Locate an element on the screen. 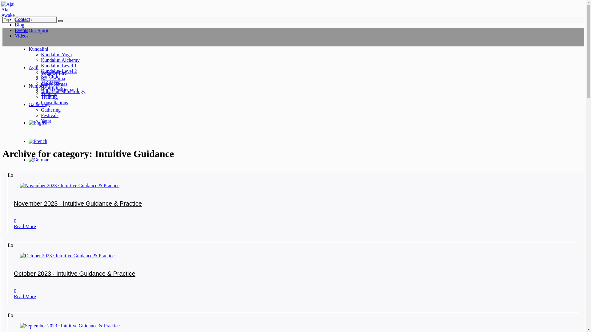  Numbers is located at coordinates (38, 86).